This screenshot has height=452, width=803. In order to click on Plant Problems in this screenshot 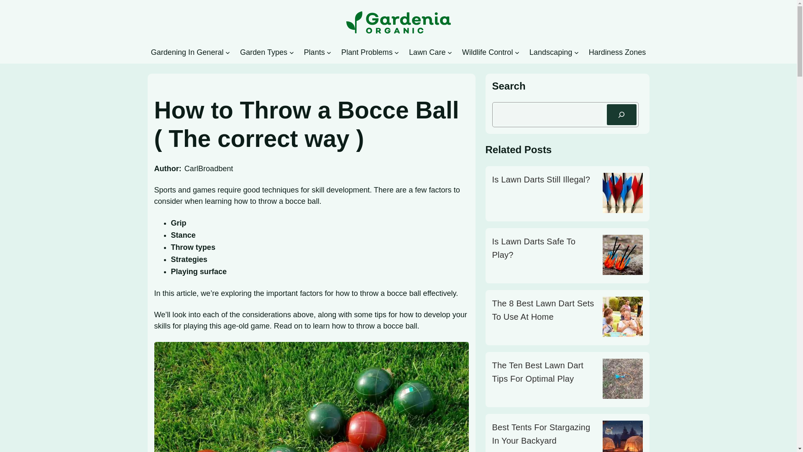, I will do `click(367, 52)`.